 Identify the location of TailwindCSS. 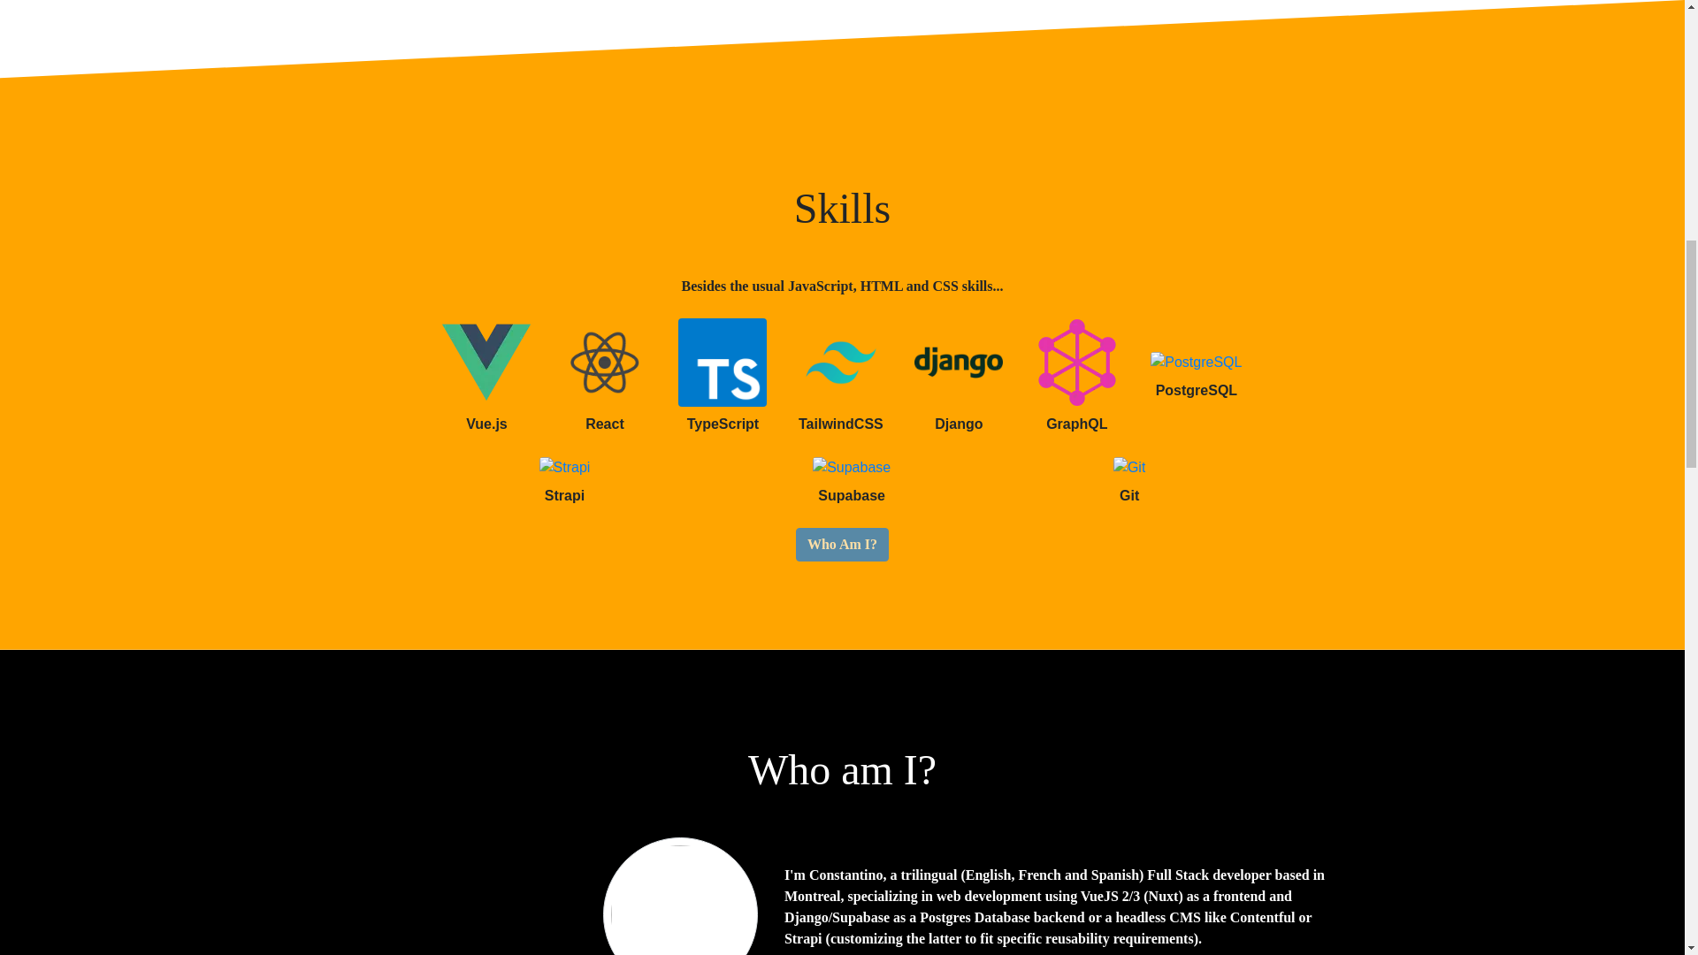
(840, 363).